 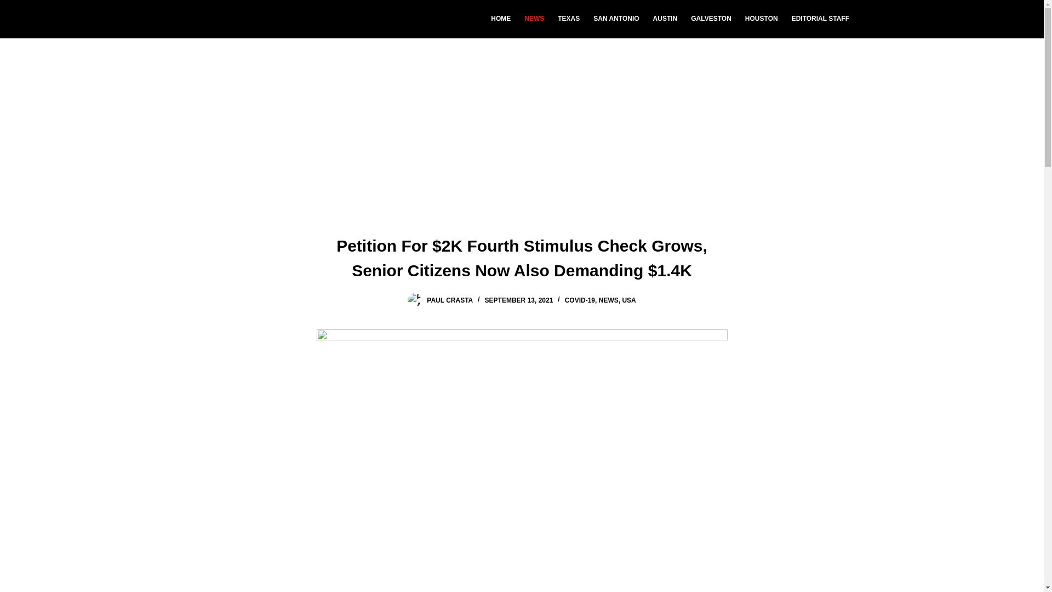 What do you see at coordinates (580, 300) in the screenshot?
I see `COVID-19` at bounding box center [580, 300].